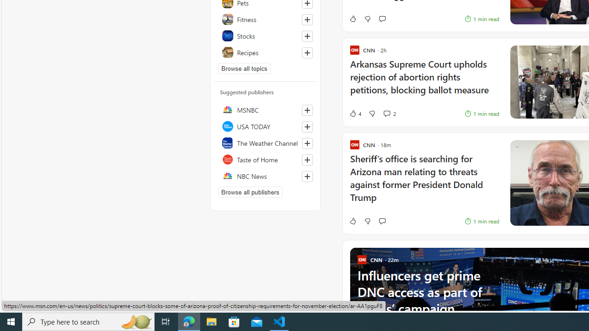 This screenshot has width=589, height=331. Describe the element at coordinates (266, 109) in the screenshot. I see `MSNBC` at that location.